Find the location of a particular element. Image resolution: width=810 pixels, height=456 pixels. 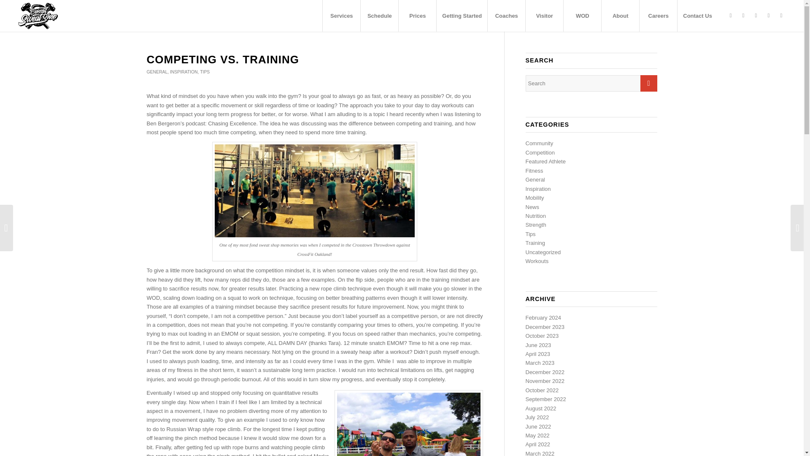

WOD is located at coordinates (582, 16).